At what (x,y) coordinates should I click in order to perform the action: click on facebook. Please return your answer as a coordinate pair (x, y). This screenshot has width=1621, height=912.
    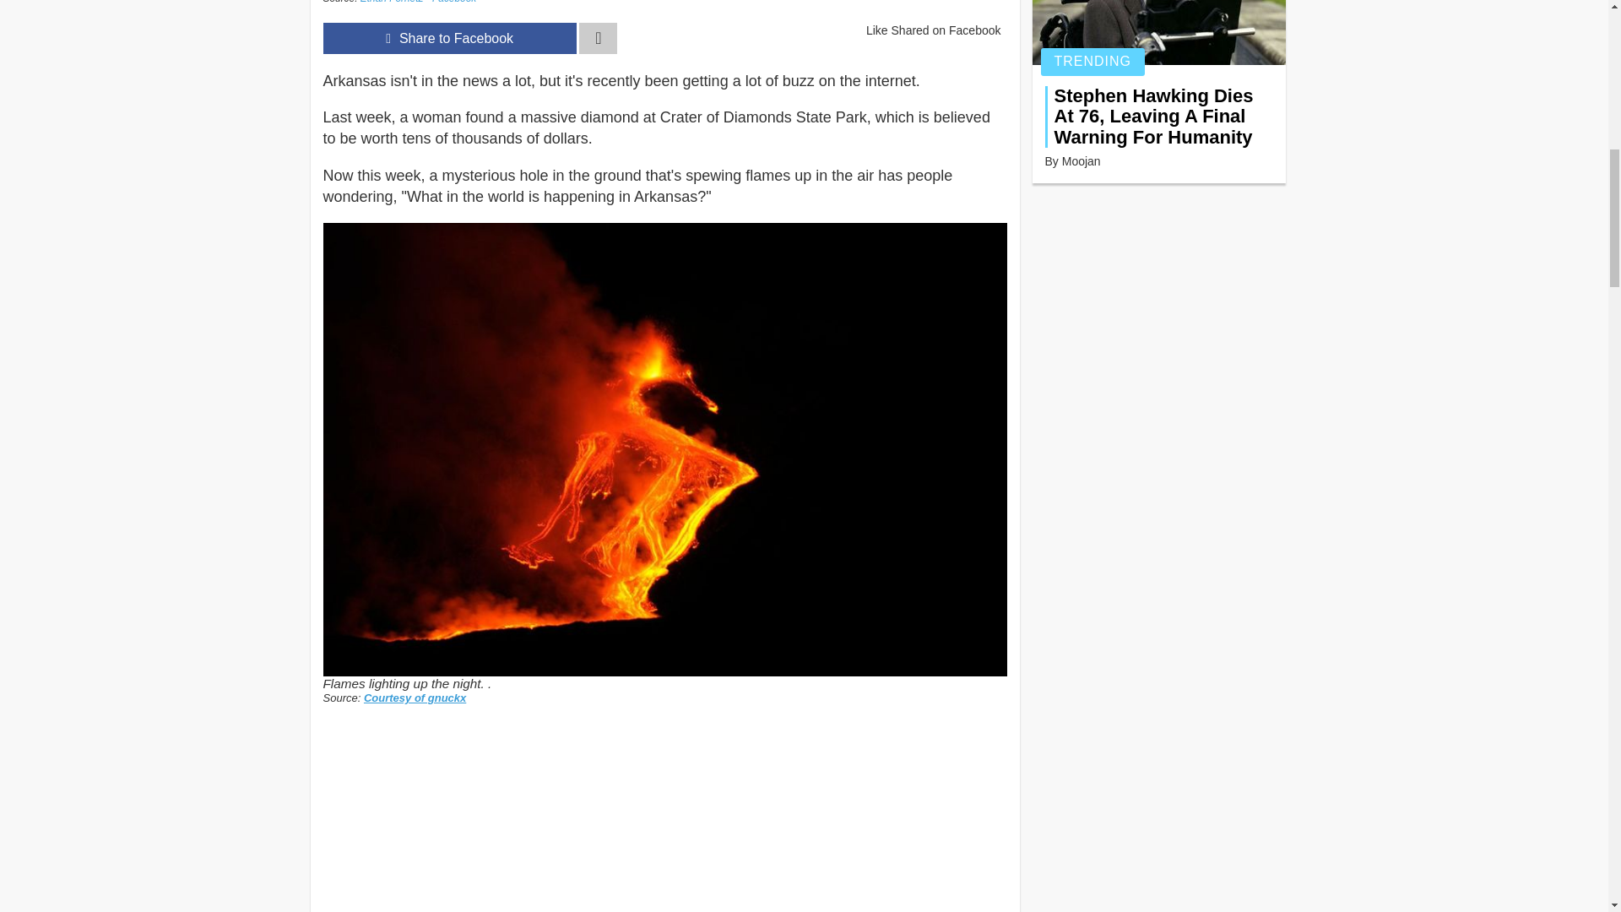
    Looking at the image, I should click on (449, 38).